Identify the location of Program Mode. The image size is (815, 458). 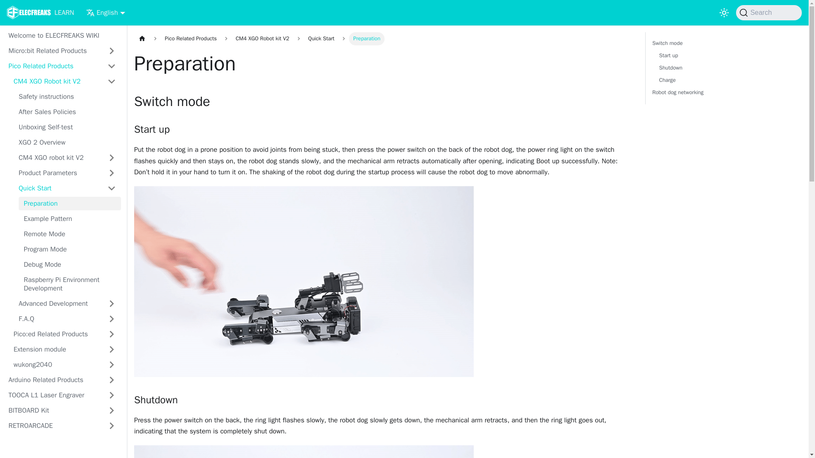
(70, 204).